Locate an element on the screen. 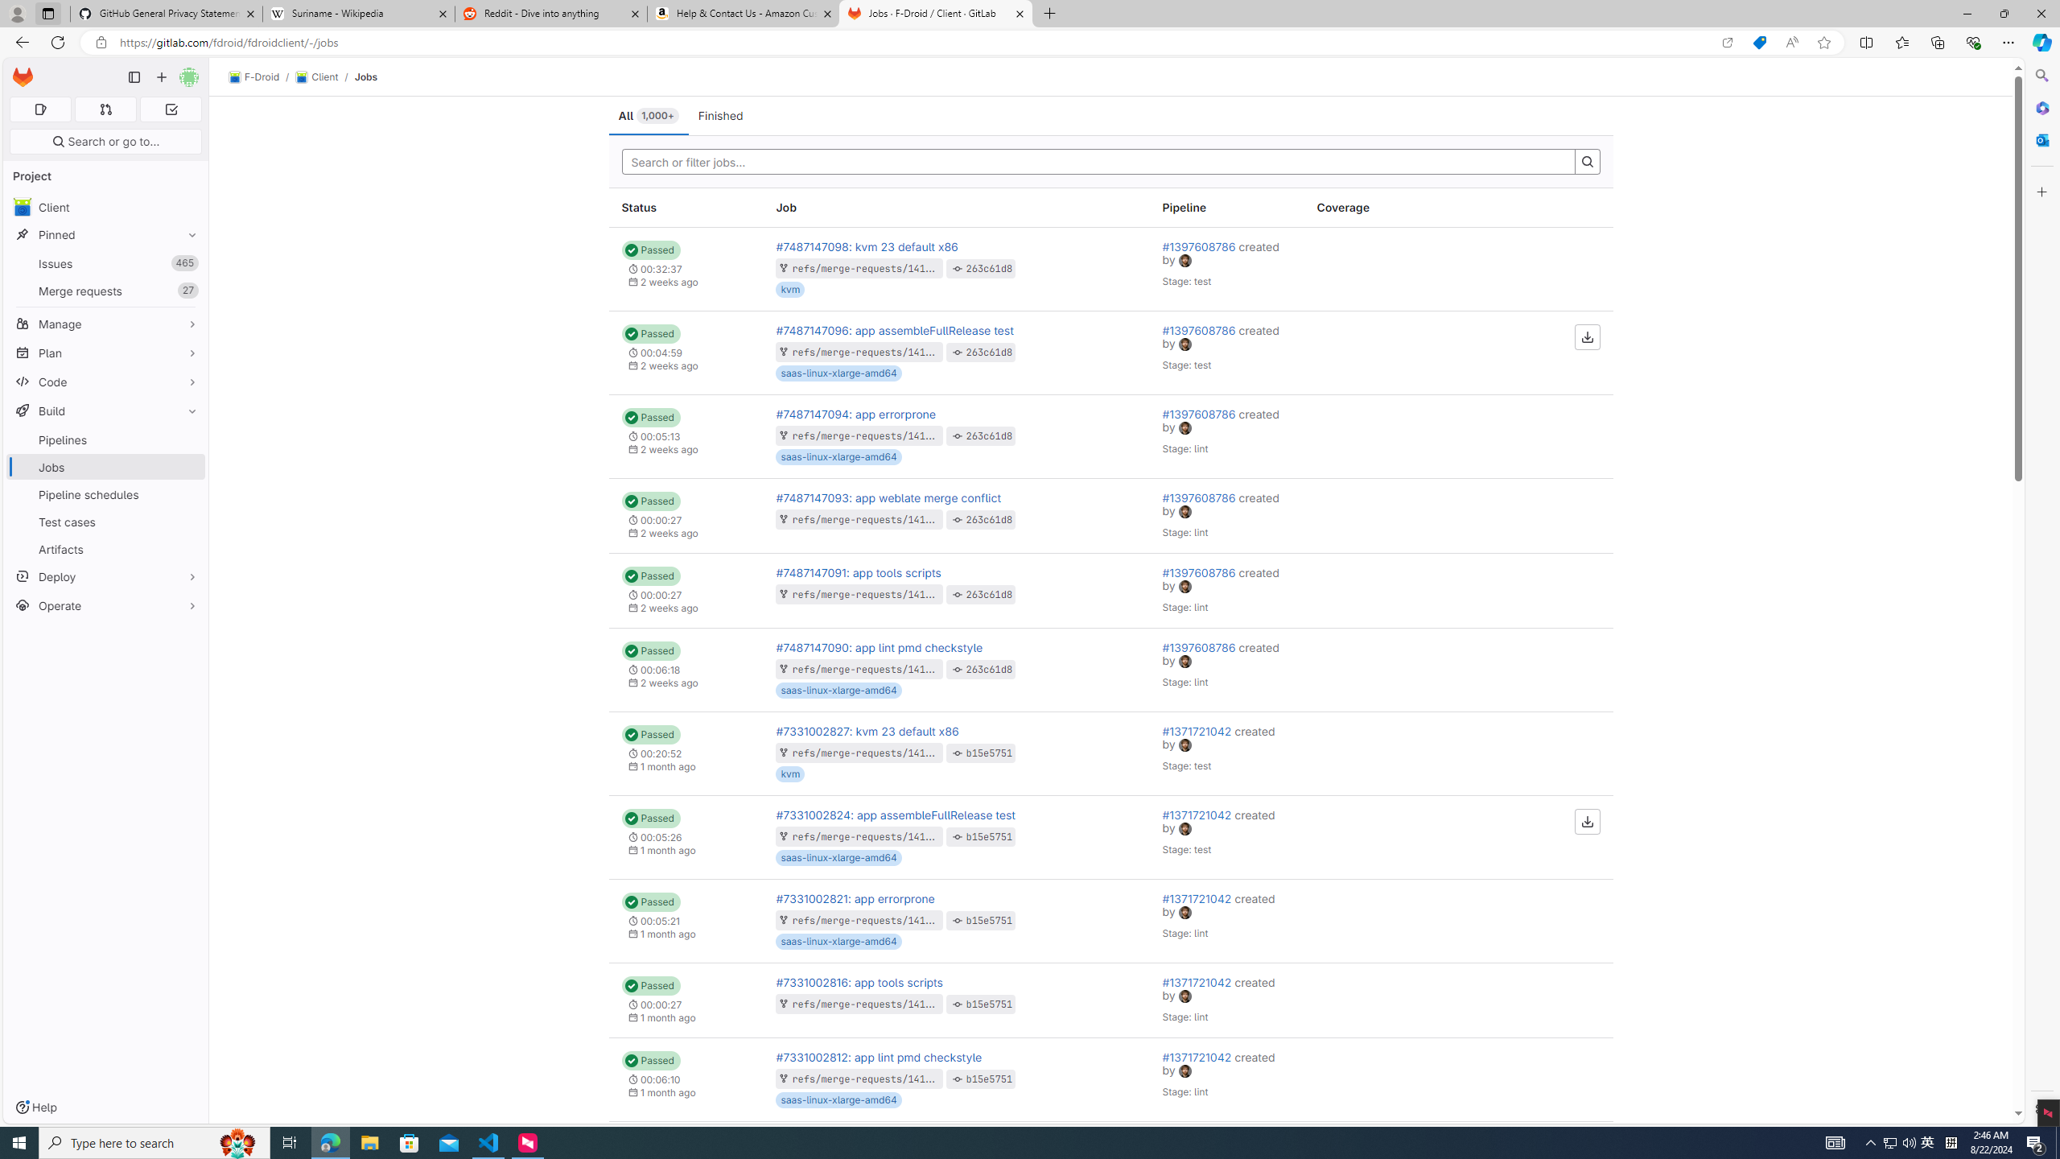  Pin Artifacts is located at coordinates (188, 549).